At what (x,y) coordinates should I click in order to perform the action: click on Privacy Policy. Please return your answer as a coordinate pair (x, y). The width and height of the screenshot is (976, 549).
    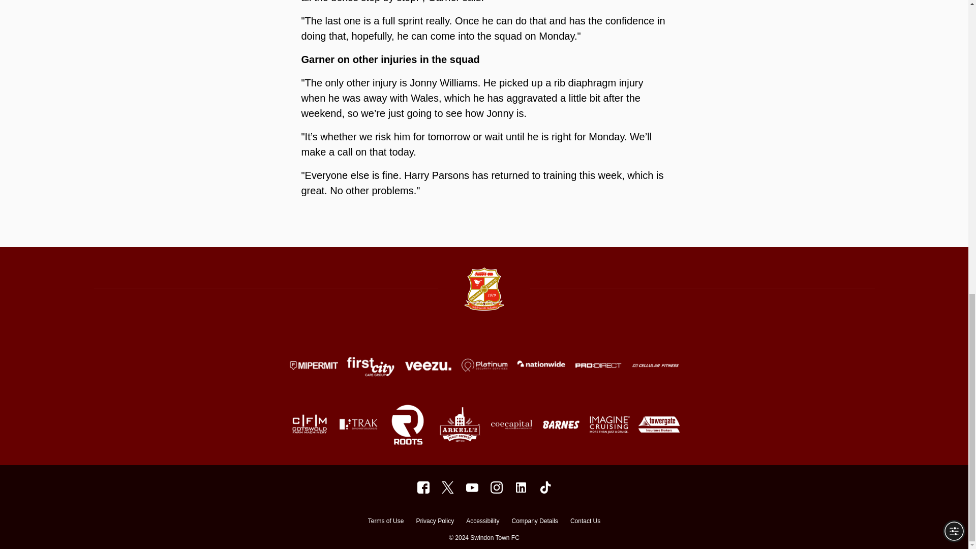
    Looking at the image, I should click on (434, 522).